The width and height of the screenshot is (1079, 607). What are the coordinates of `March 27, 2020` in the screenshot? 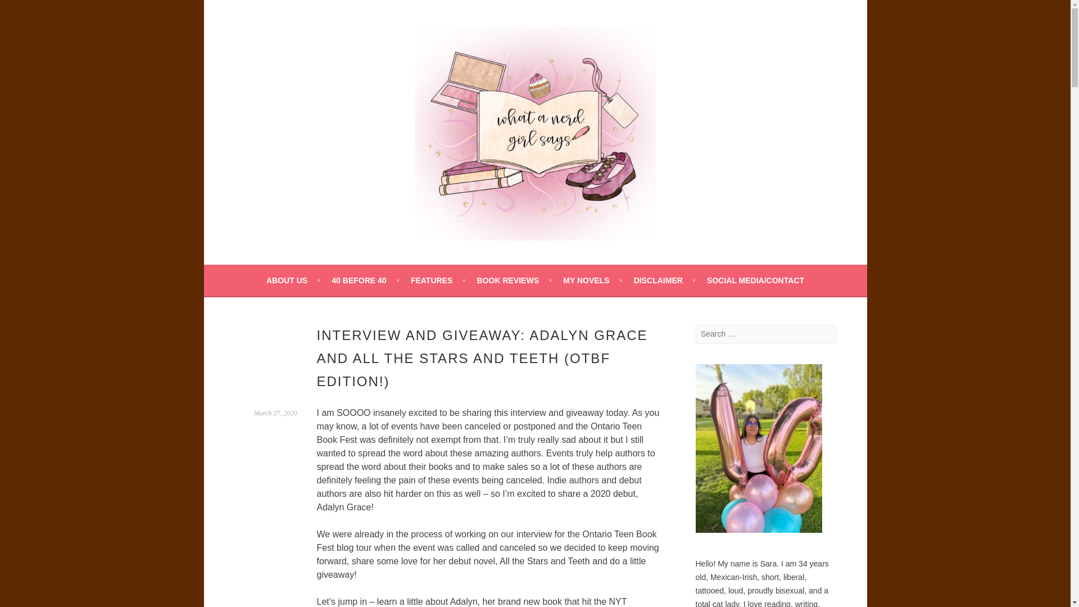 It's located at (275, 413).